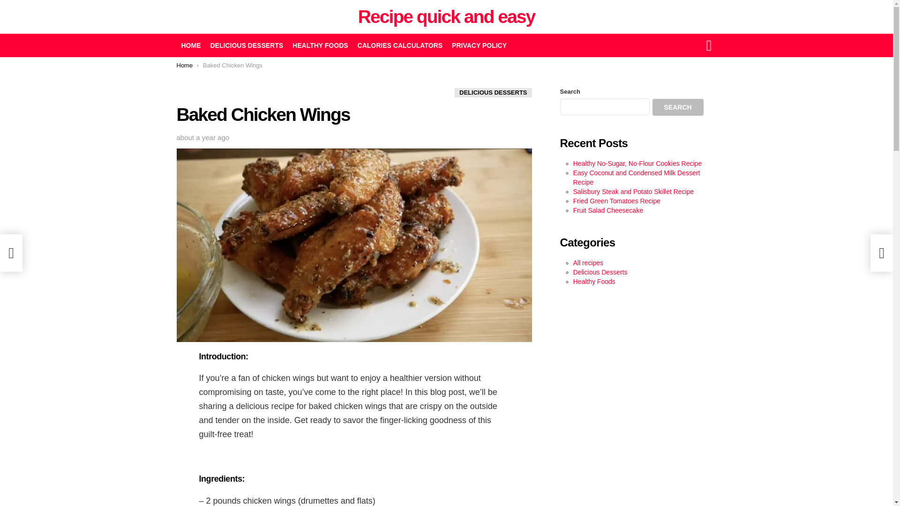  Describe the element at coordinates (184, 65) in the screenshot. I see `Home` at that location.